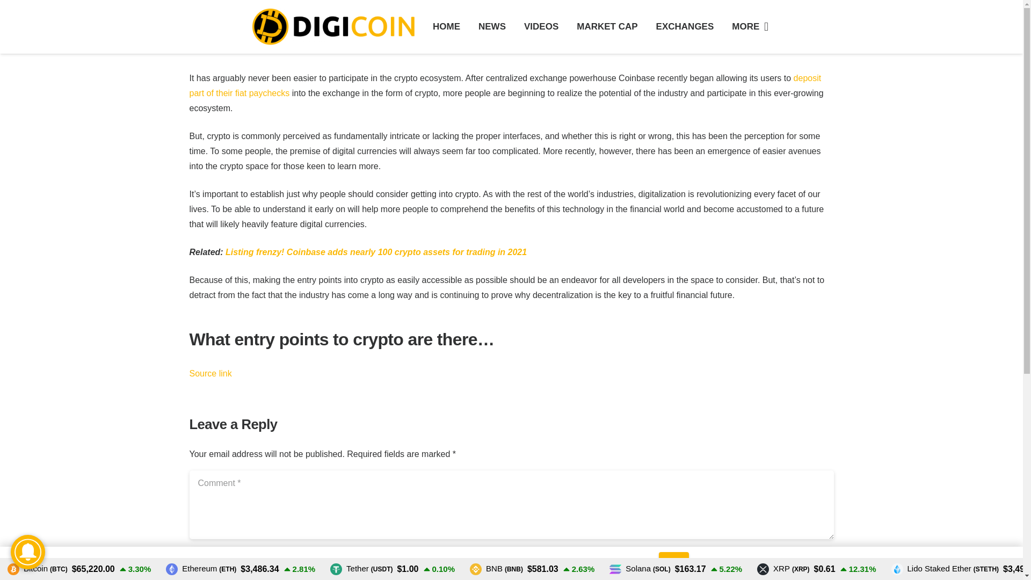 Image resolution: width=1031 pixels, height=580 pixels. What do you see at coordinates (361, 569) in the screenshot?
I see `Tether` at bounding box center [361, 569].